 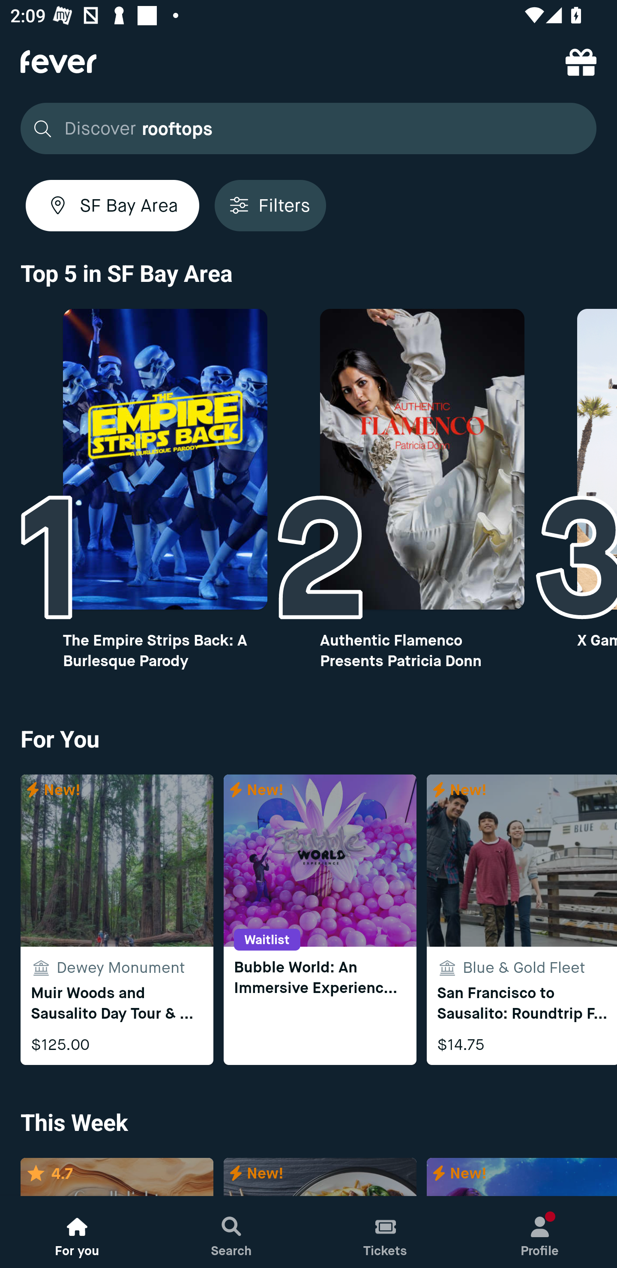 What do you see at coordinates (270, 205) in the screenshot?
I see `Filters` at bounding box center [270, 205].